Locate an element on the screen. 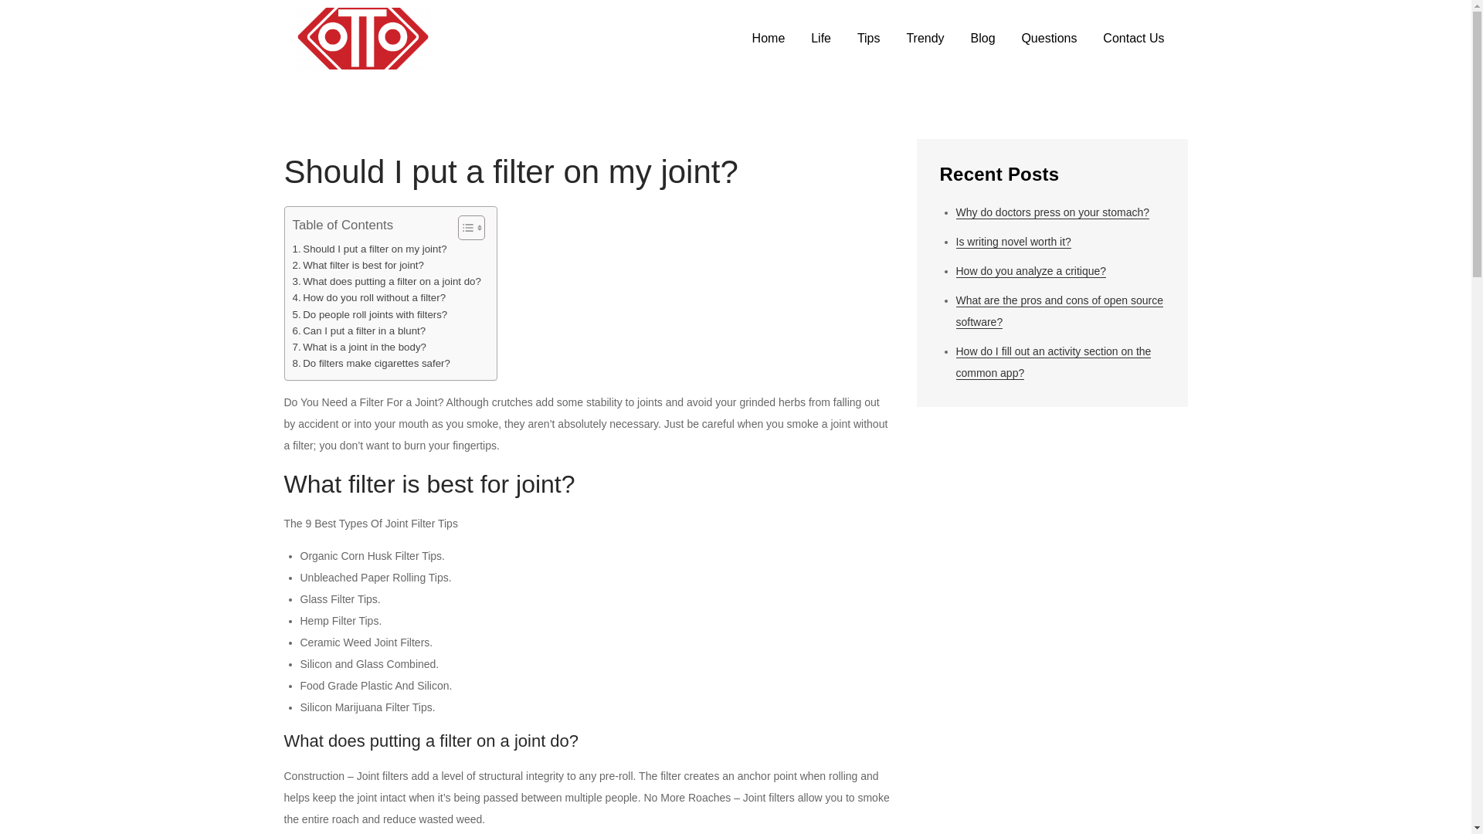  How do I fill out an activity section on the common app? is located at coordinates (1054, 363).